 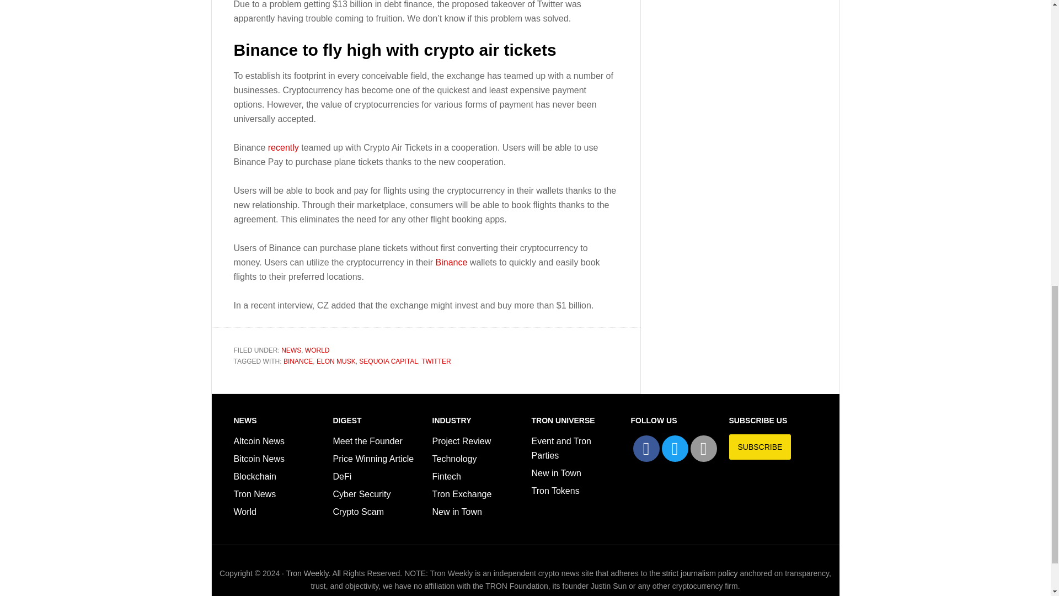 I want to click on TWITTER, so click(x=436, y=361).